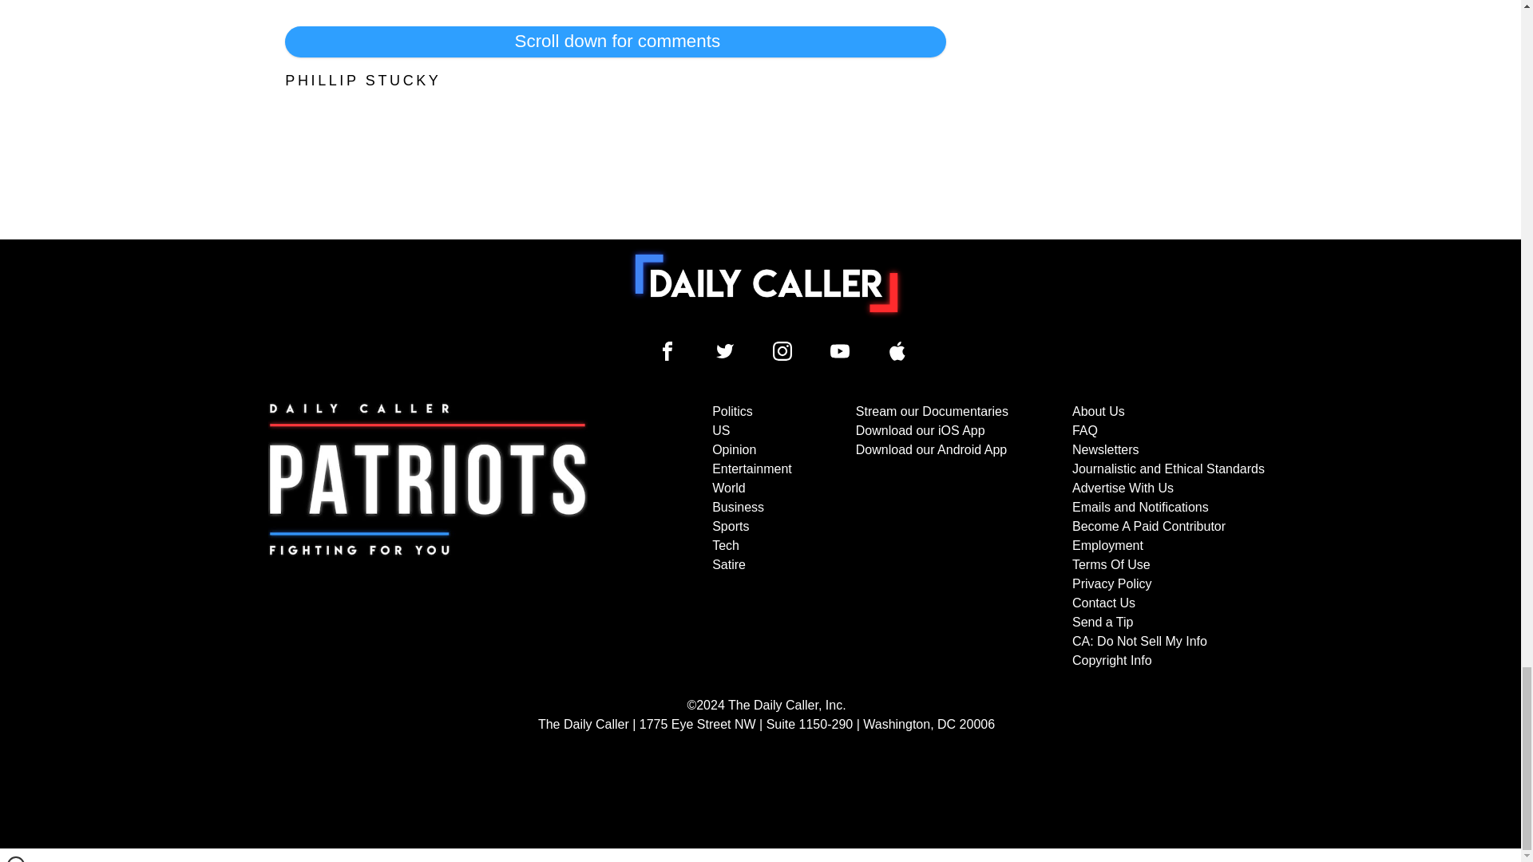 The height and width of the screenshot is (862, 1533). I want to click on Daily Caller Facebook, so click(667, 351).